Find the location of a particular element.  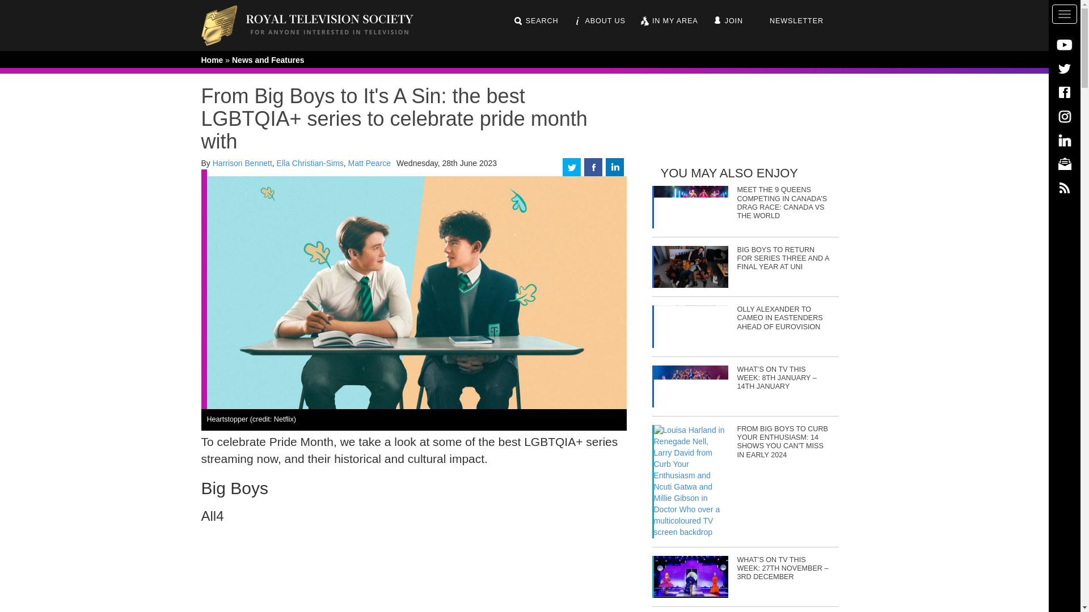

Home is located at coordinates (315, 25).